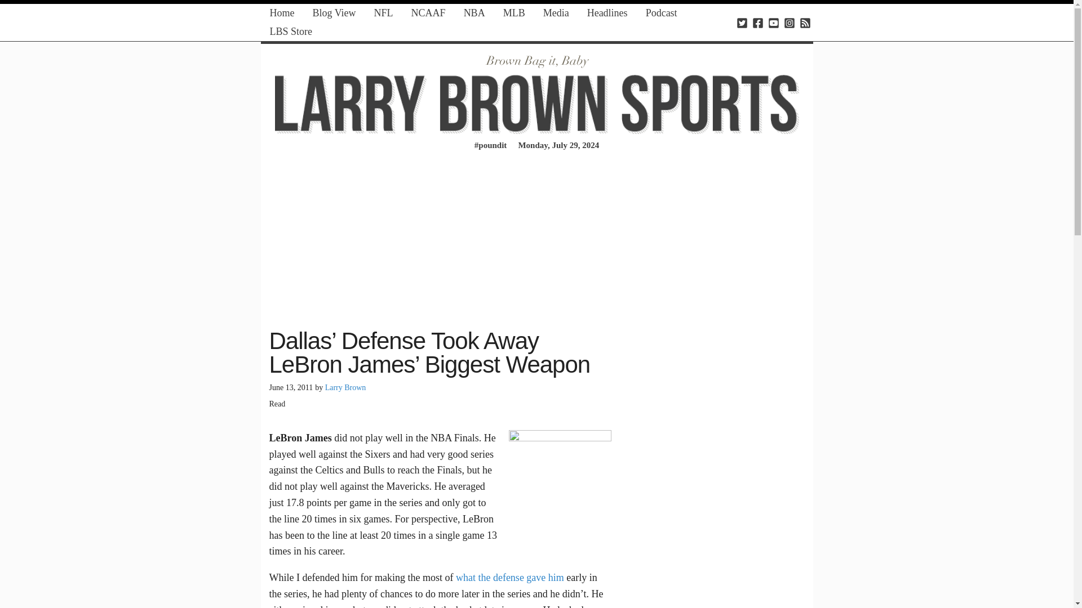 The height and width of the screenshot is (608, 1082). I want to click on LBS Store, so click(291, 32).